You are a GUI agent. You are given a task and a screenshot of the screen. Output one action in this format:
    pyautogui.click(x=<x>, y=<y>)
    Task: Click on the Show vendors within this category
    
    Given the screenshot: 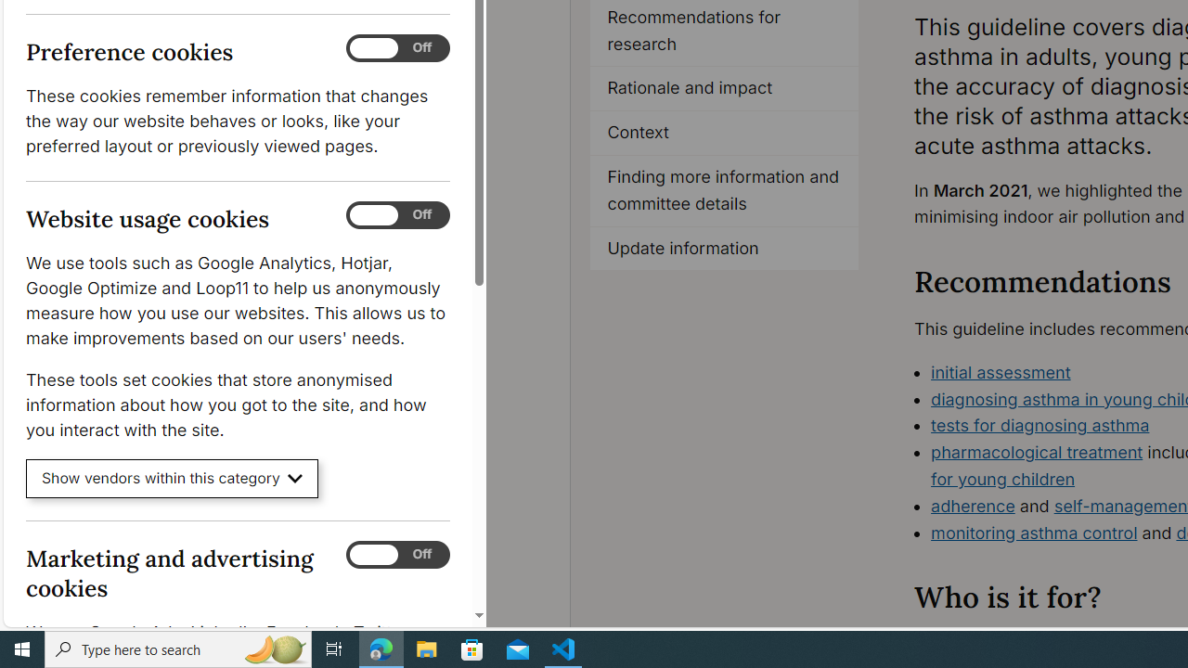 What is the action you would take?
    pyautogui.click(x=173, y=479)
    